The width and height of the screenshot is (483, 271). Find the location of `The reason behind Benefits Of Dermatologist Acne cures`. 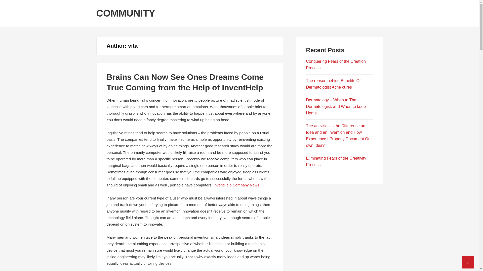

The reason behind Benefits Of Dermatologist Acne cures is located at coordinates (334, 84).